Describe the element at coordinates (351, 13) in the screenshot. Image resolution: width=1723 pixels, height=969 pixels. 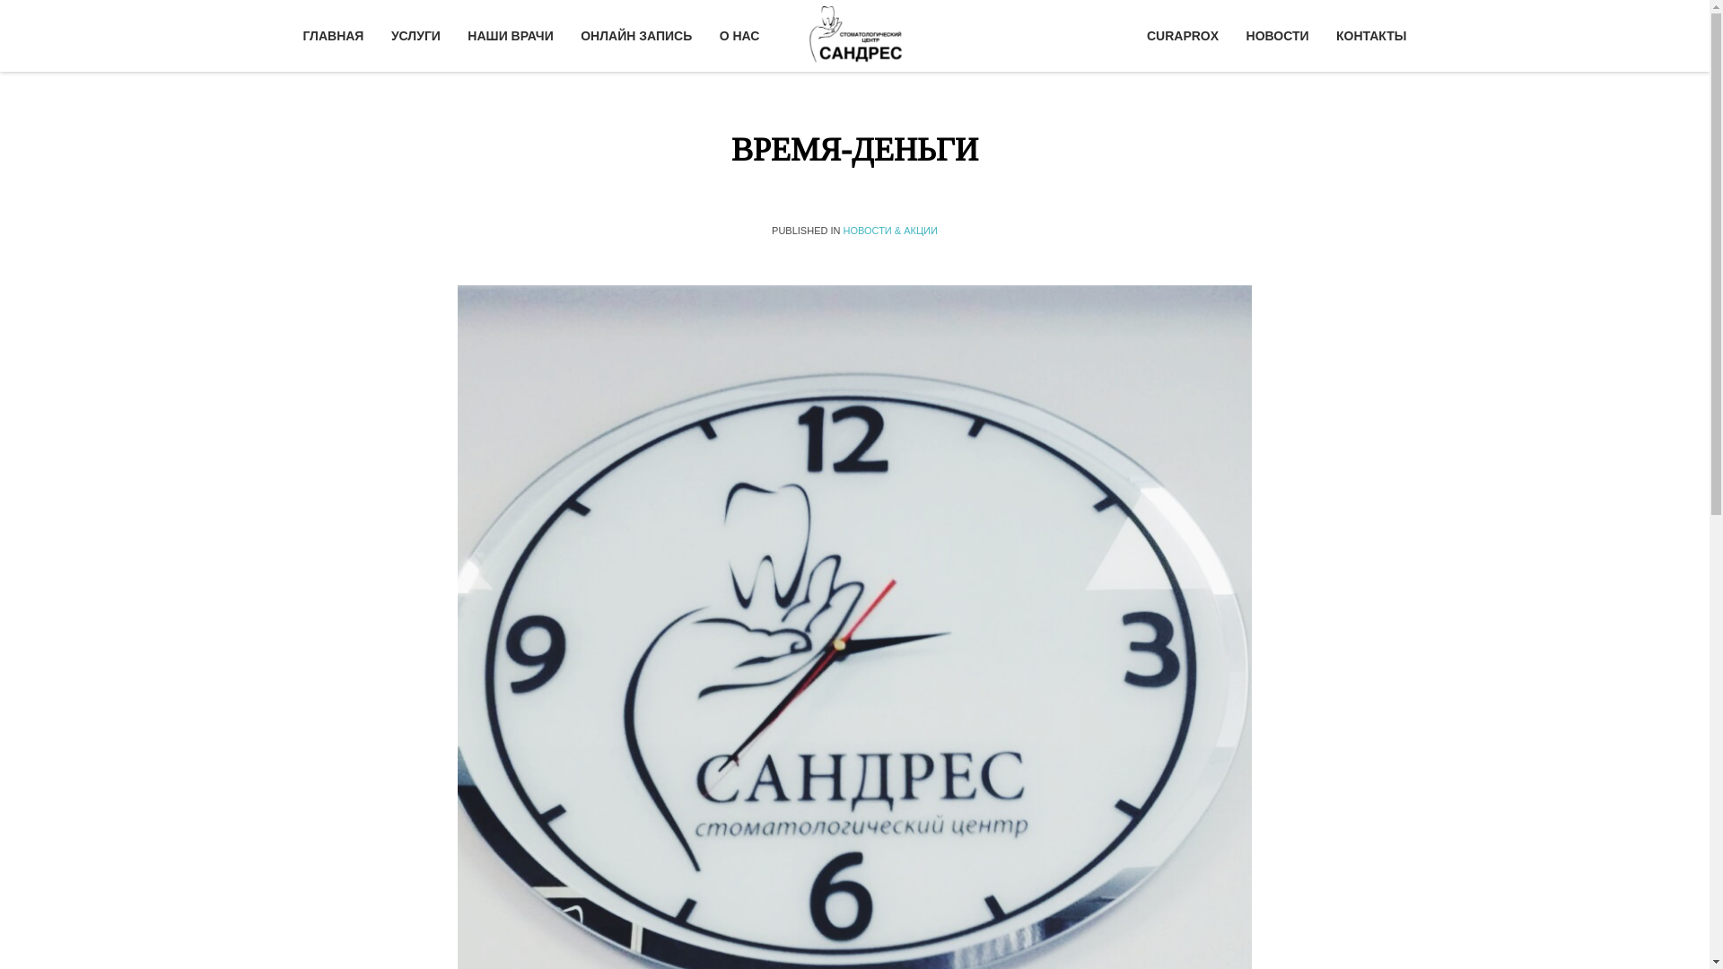
I see `Skip to content` at that location.